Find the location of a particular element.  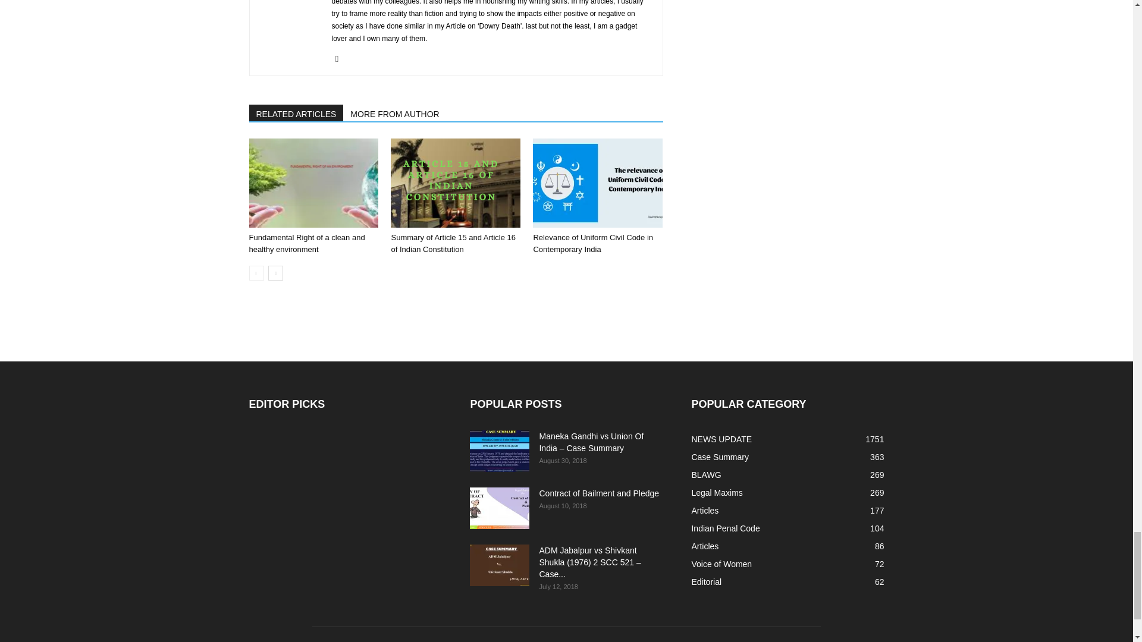

Summary of Article 15 and Article 16 of Indian Constitution is located at coordinates (453, 243).